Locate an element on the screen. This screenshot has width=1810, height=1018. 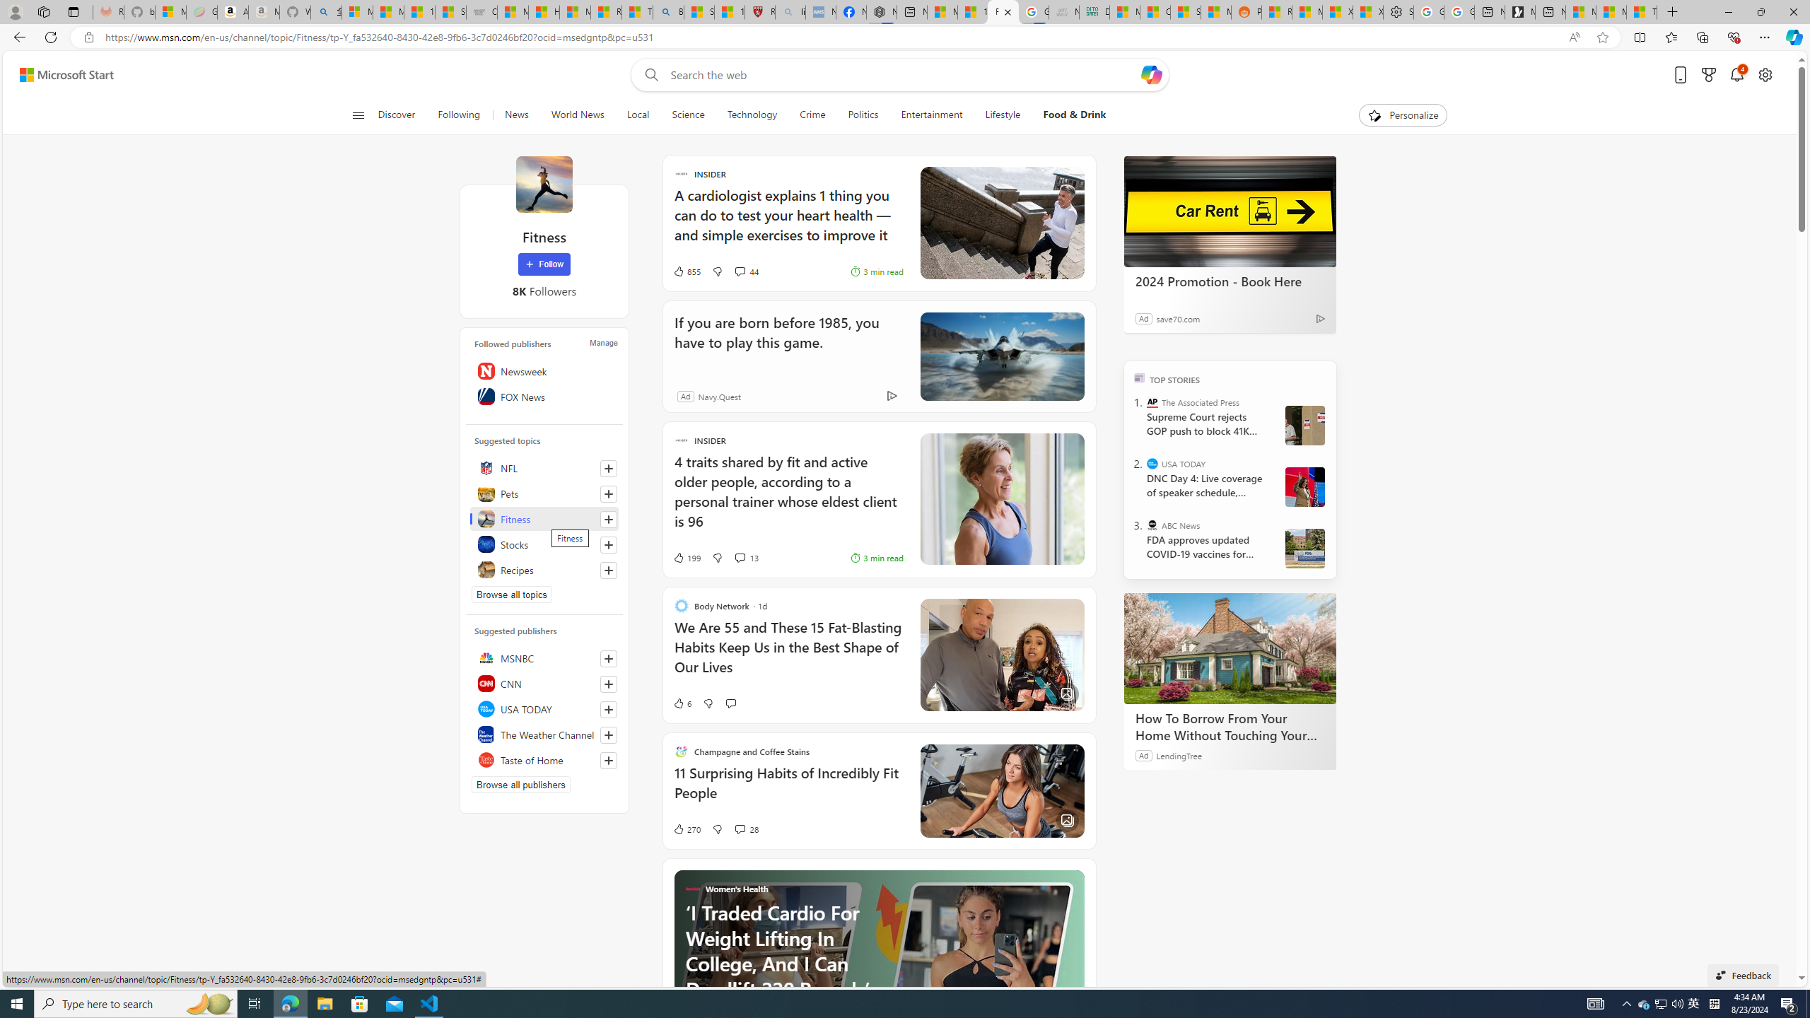
Science is located at coordinates (689, 115).